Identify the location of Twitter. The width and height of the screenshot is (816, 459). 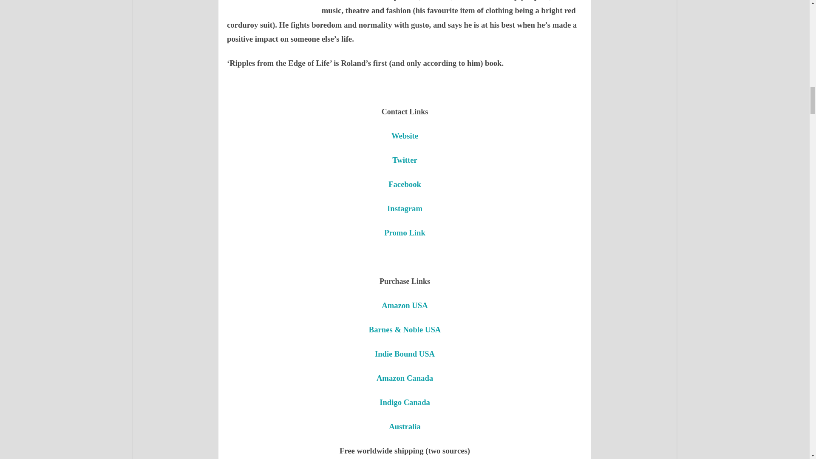
(405, 160).